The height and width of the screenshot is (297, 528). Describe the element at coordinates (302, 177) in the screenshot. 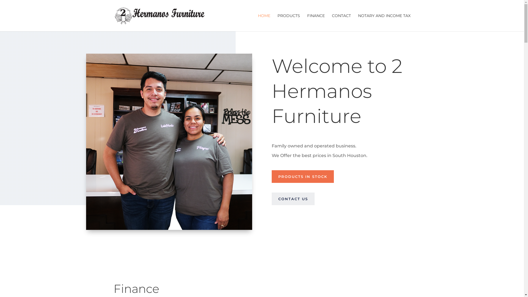

I see `PRODUCTS IN STOCK` at that location.